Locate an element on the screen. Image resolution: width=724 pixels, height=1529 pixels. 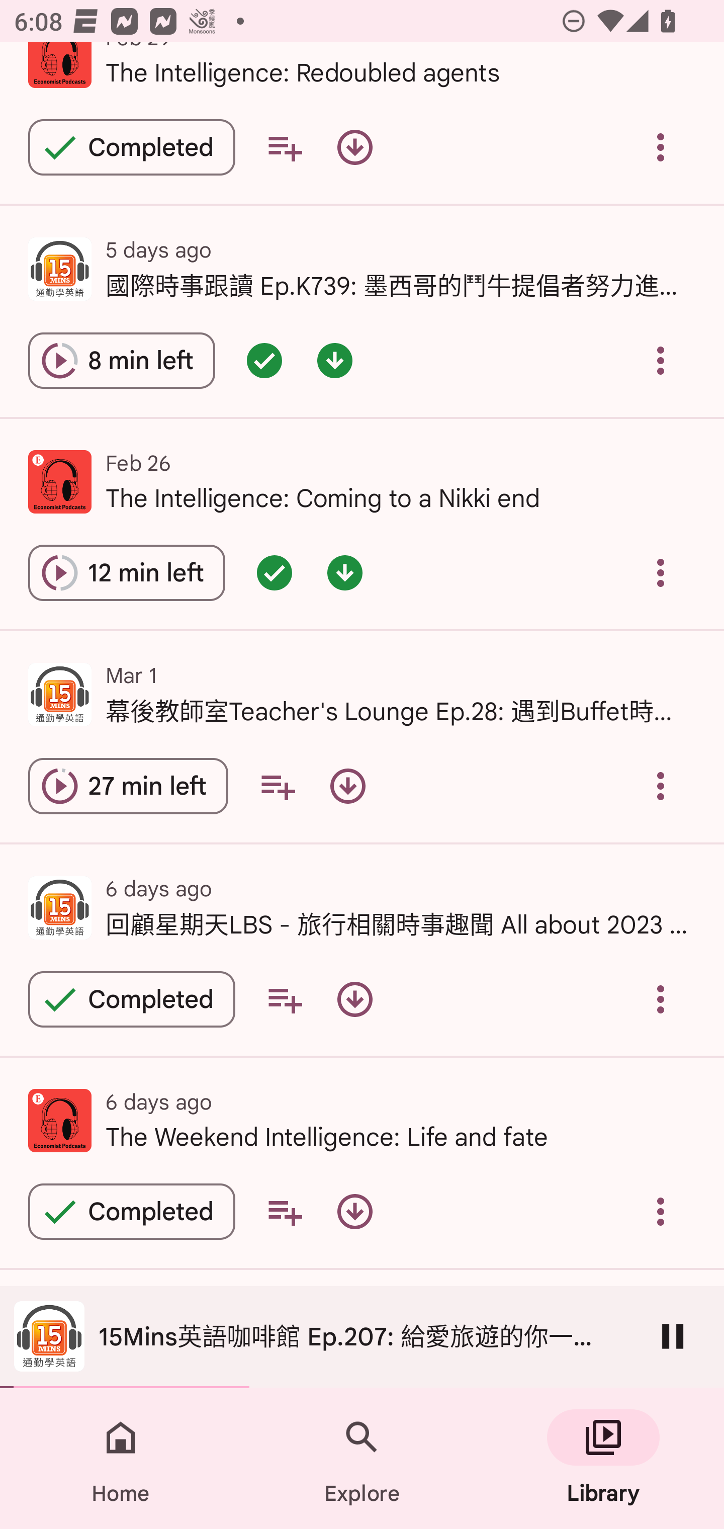
Overflow menu is located at coordinates (661, 787).